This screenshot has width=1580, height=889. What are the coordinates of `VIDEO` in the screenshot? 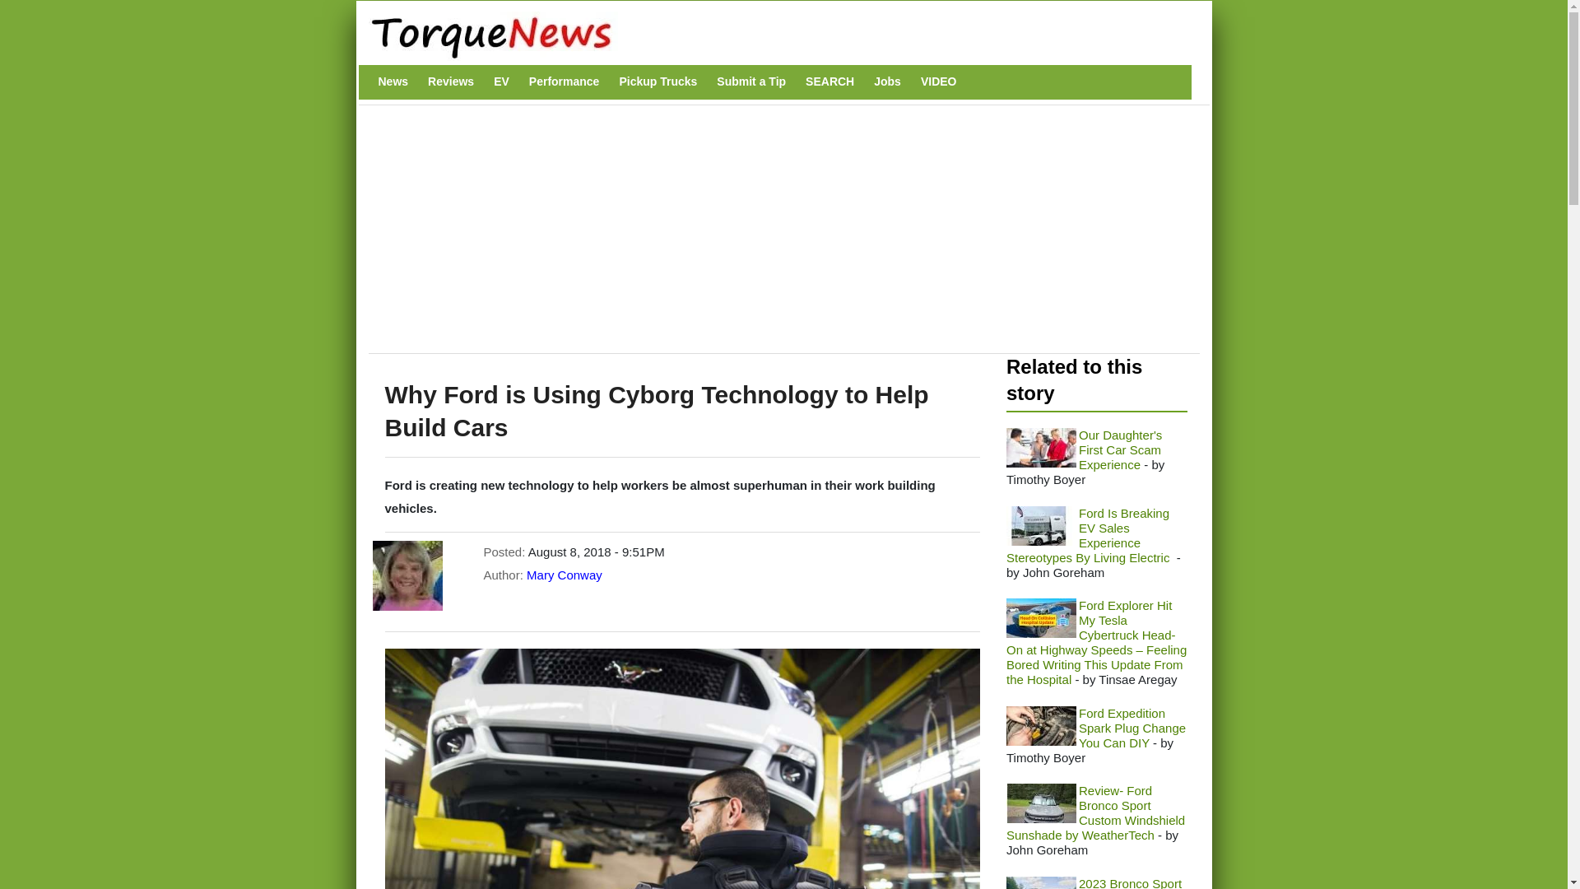 It's located at (939, 81).